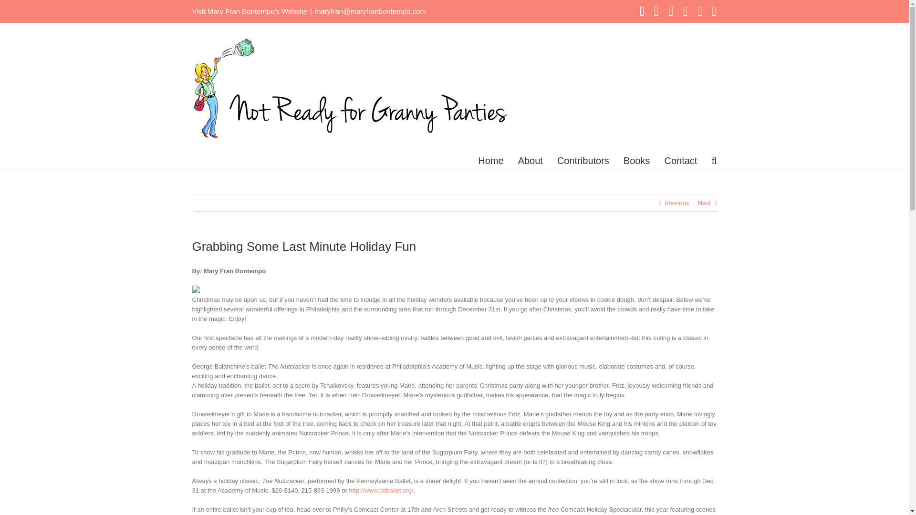  Describe the element at coordinates (249, 11) in the screenshot. I see `Visit Mary Fran Bontempo's Website` at that location.